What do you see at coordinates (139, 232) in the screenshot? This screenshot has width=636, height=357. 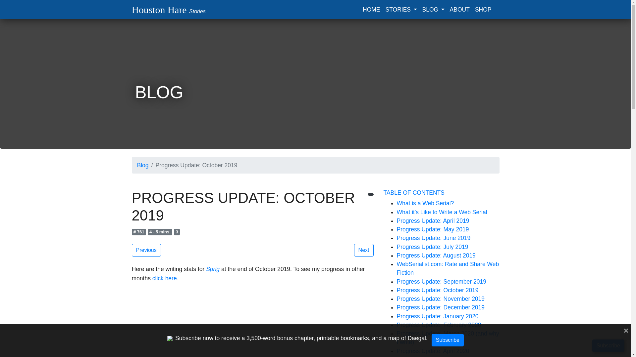 I see `Word Count` at bounding box center [139, 232].